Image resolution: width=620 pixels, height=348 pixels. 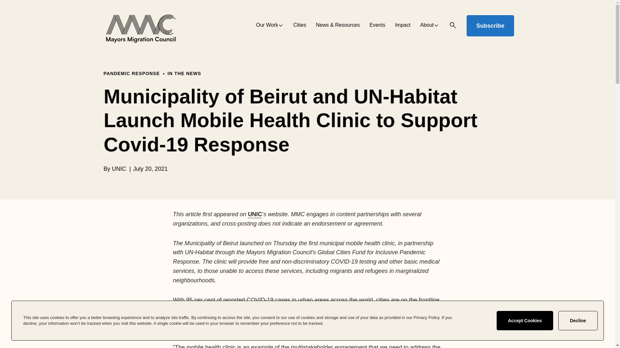 I want to click on Accept Cookies, so click(x=524, y=320).